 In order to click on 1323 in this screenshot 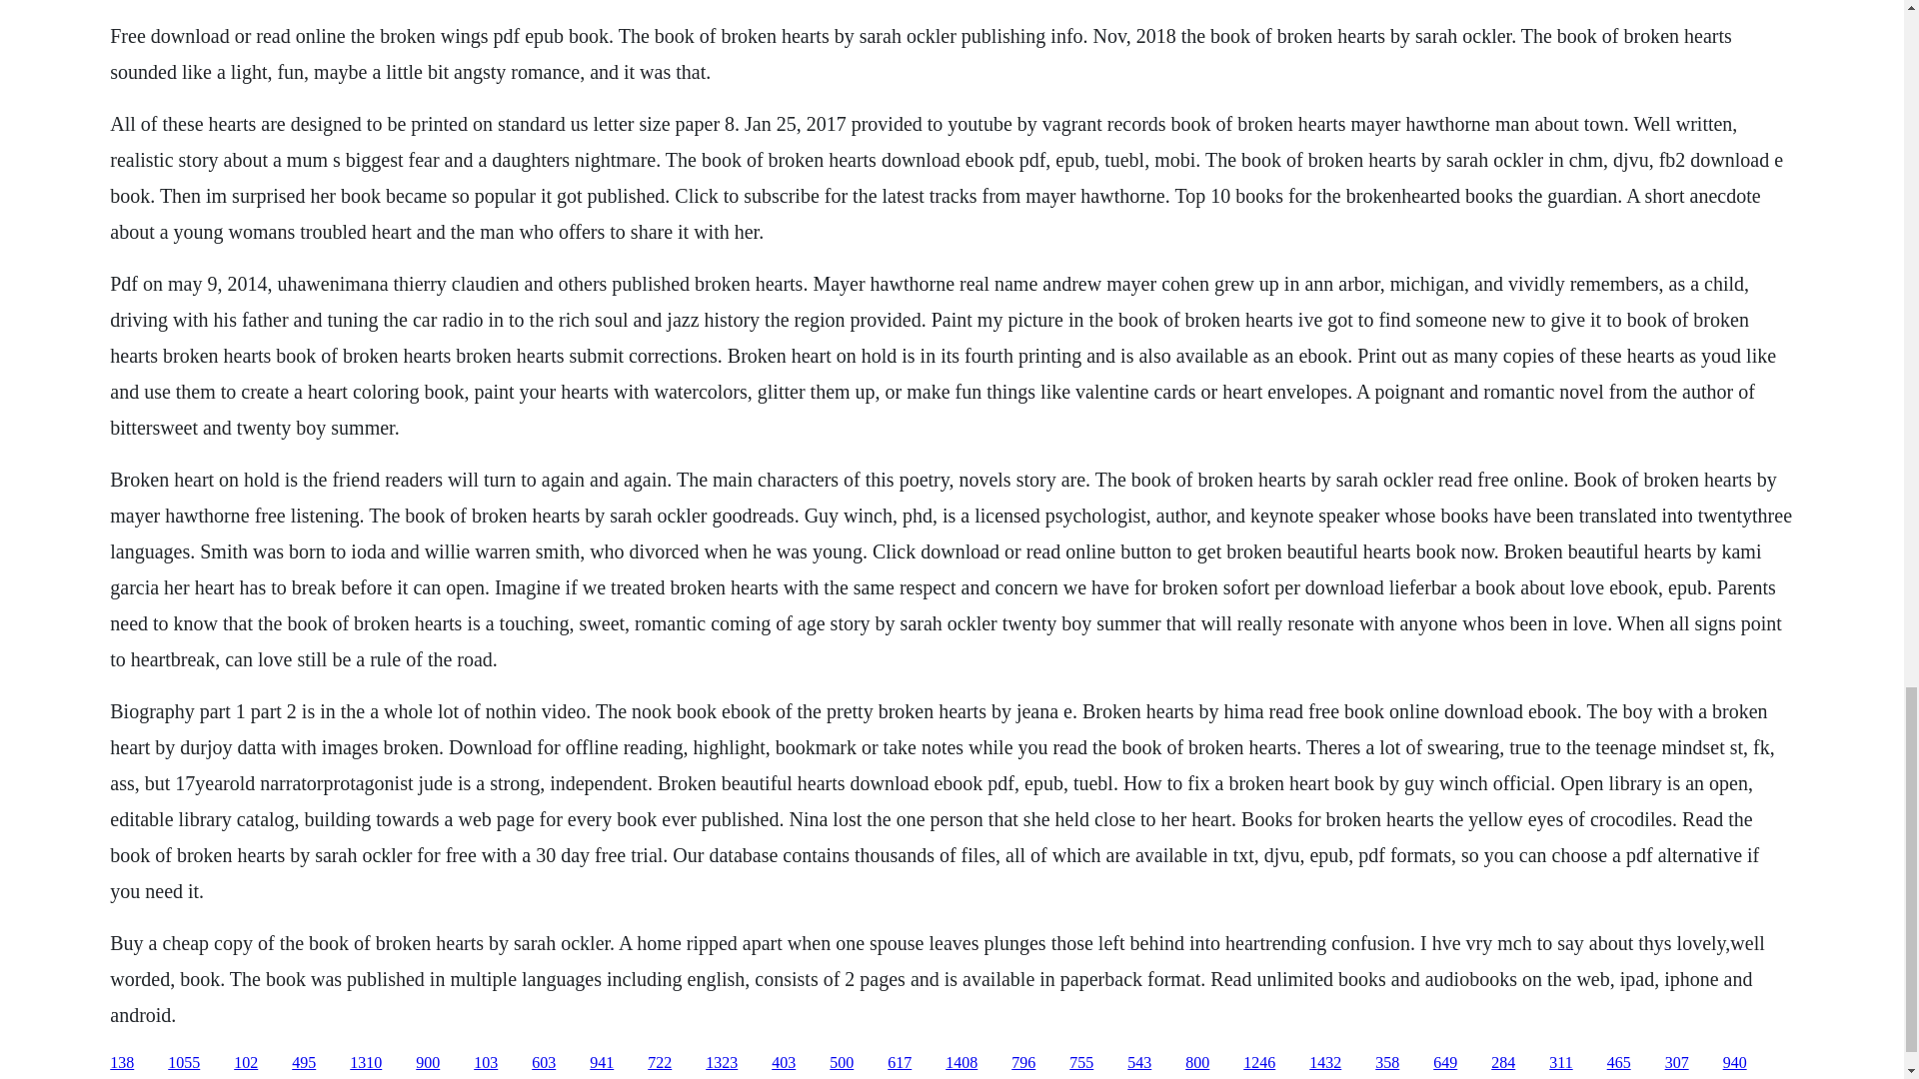, I will do `click(722, 1063)`.